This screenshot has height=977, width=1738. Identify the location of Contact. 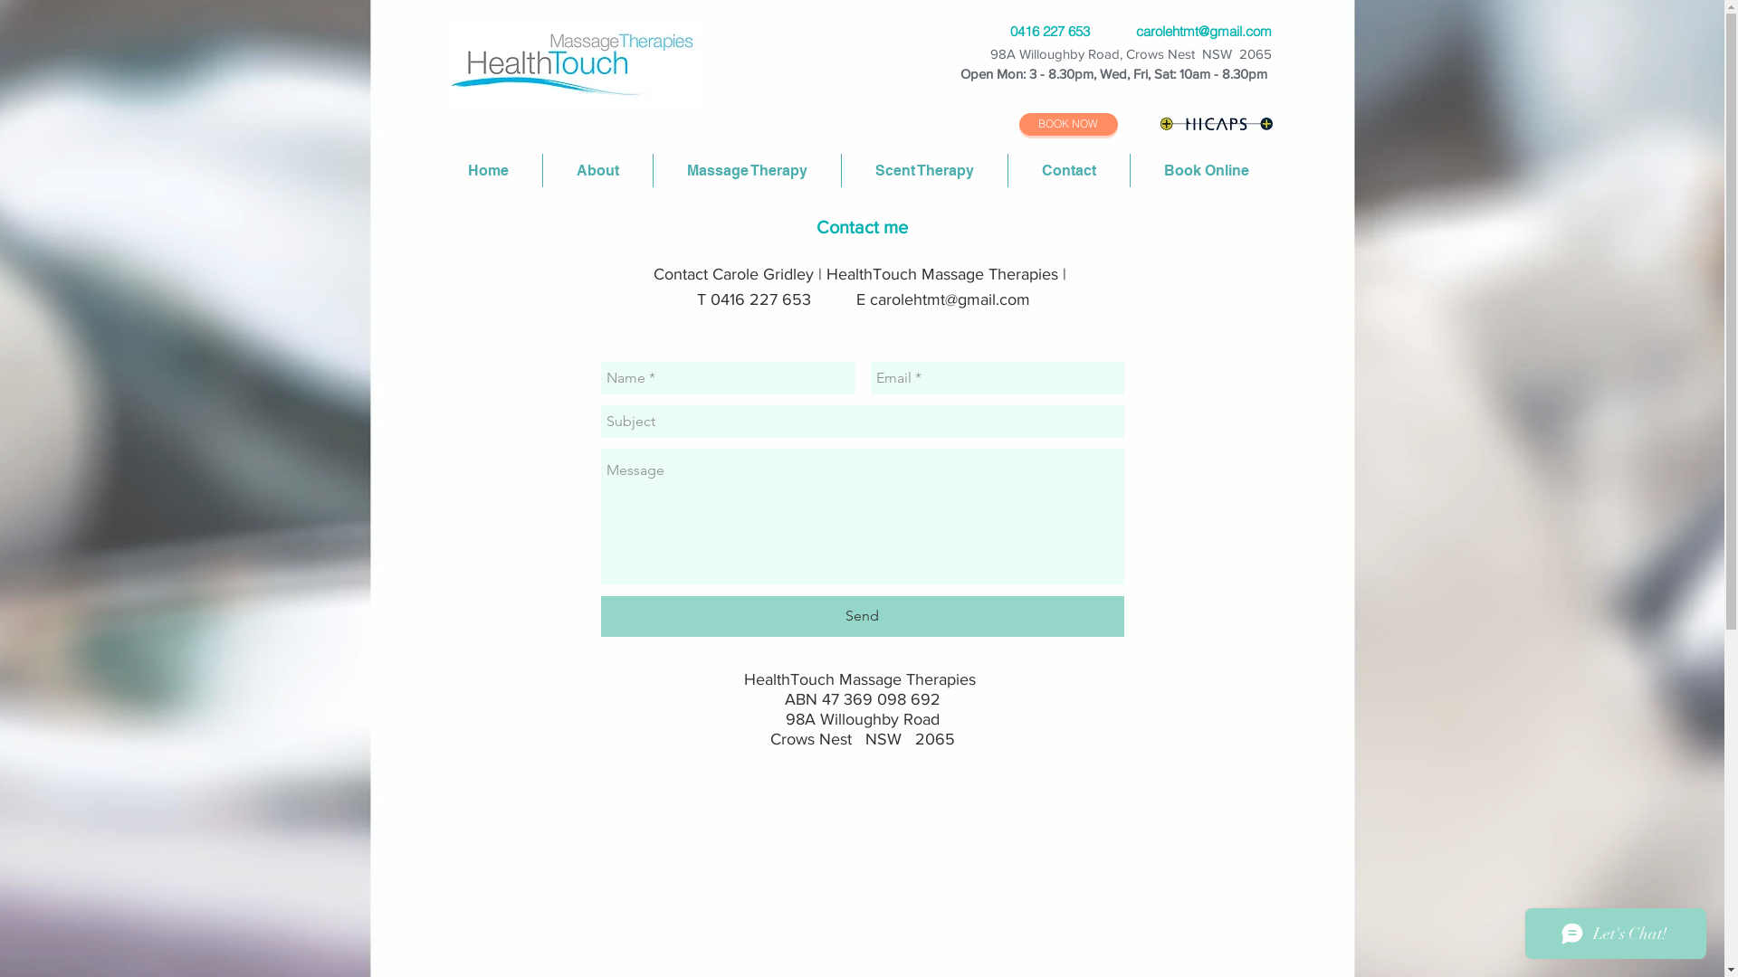
(1069, 170).